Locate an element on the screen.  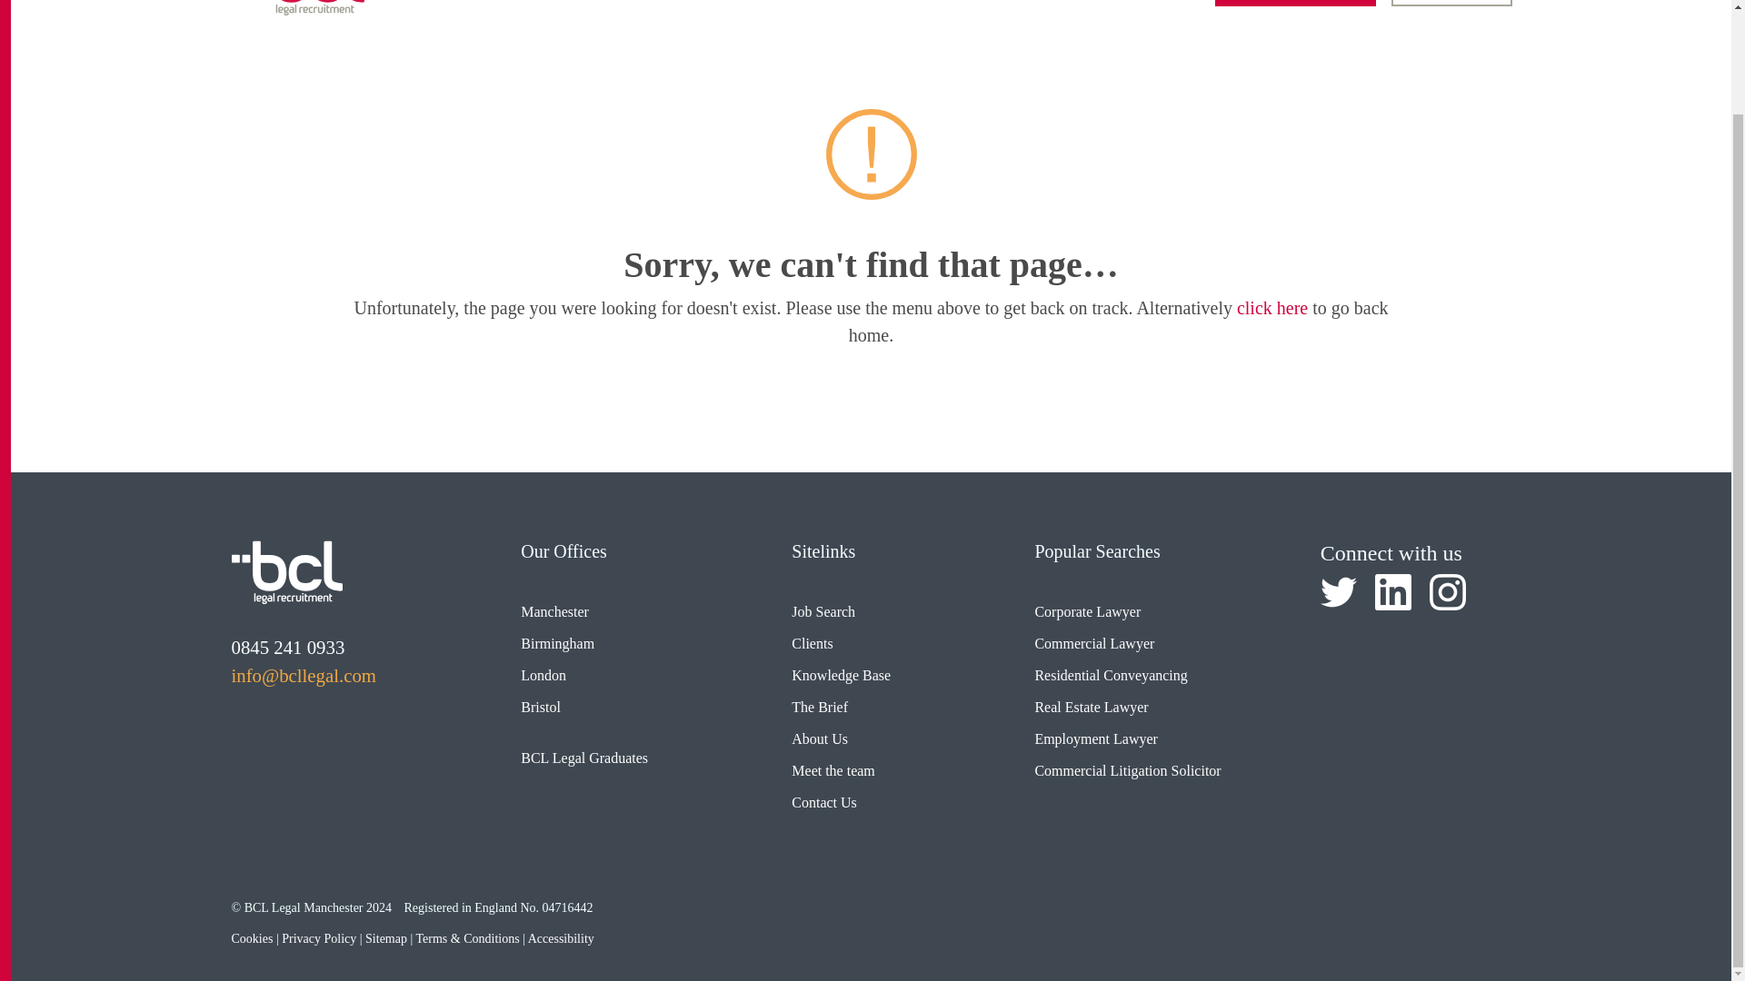
Job Search is located at coordinates (821, 1).